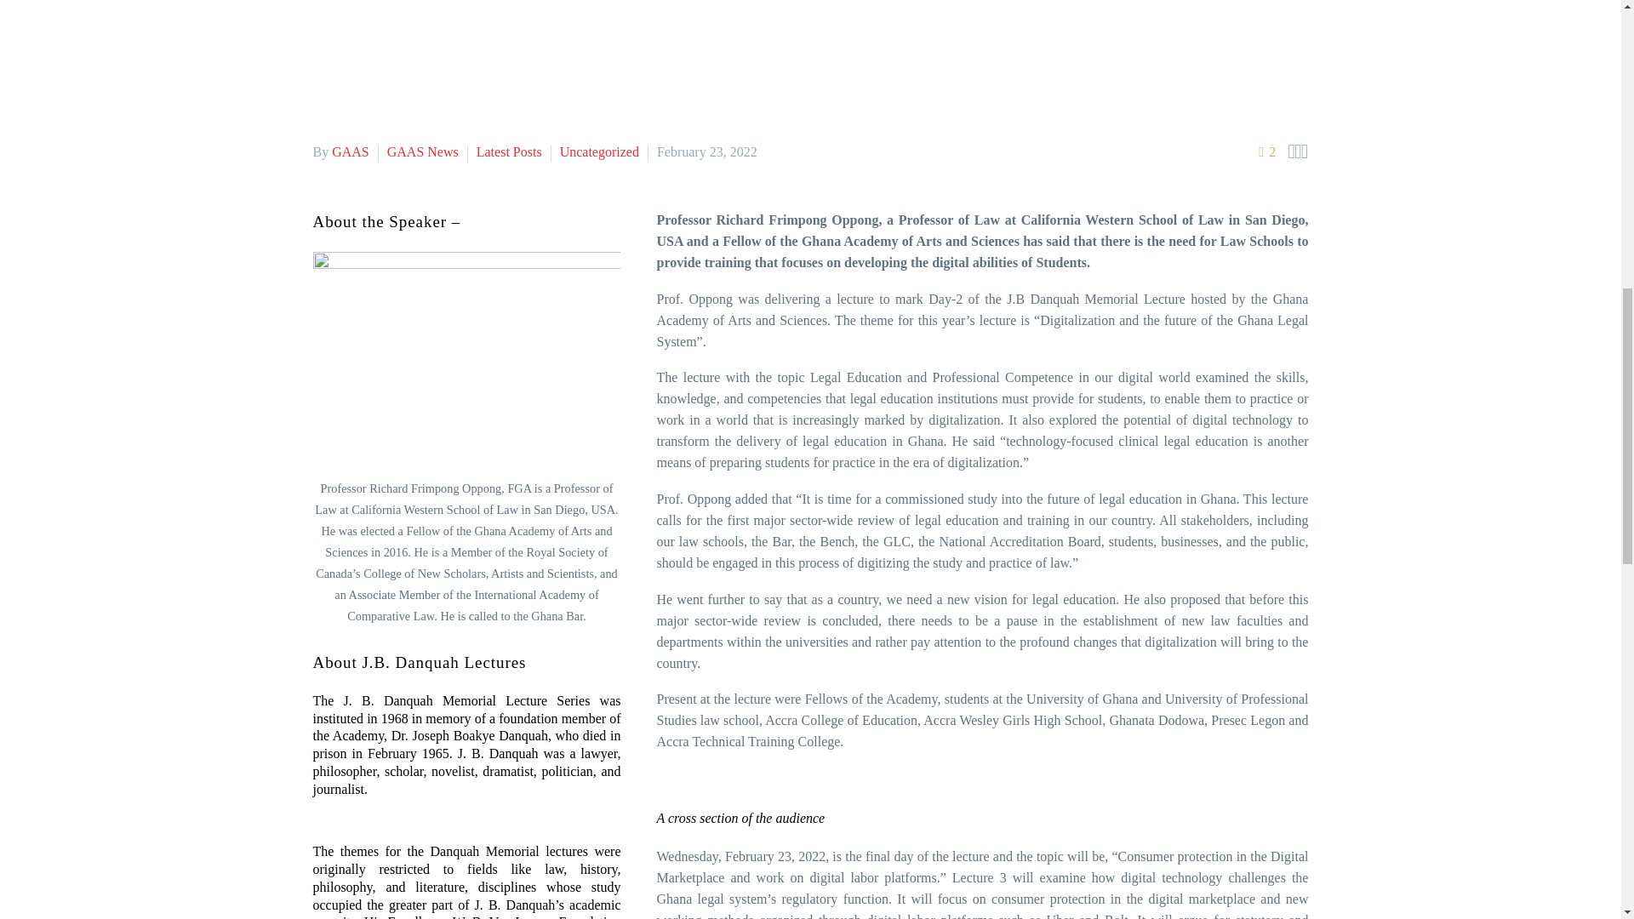 The width and height of the screenshot is (1634, 919). I want to click on View all posts in Latest Posts, so click(509, 151).